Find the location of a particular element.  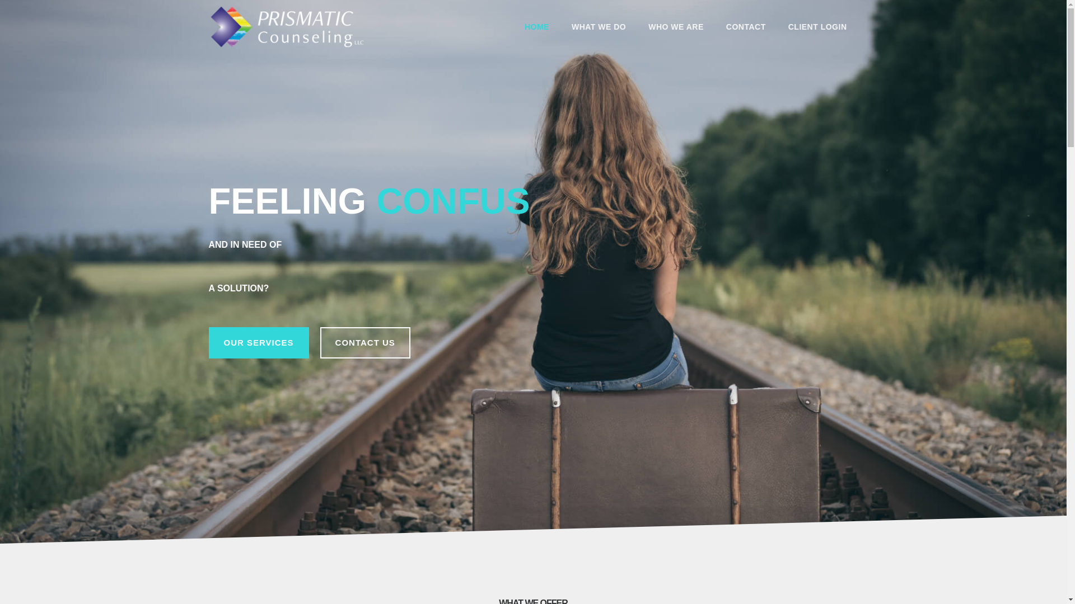

HOME is located at coordinates (536, 27).